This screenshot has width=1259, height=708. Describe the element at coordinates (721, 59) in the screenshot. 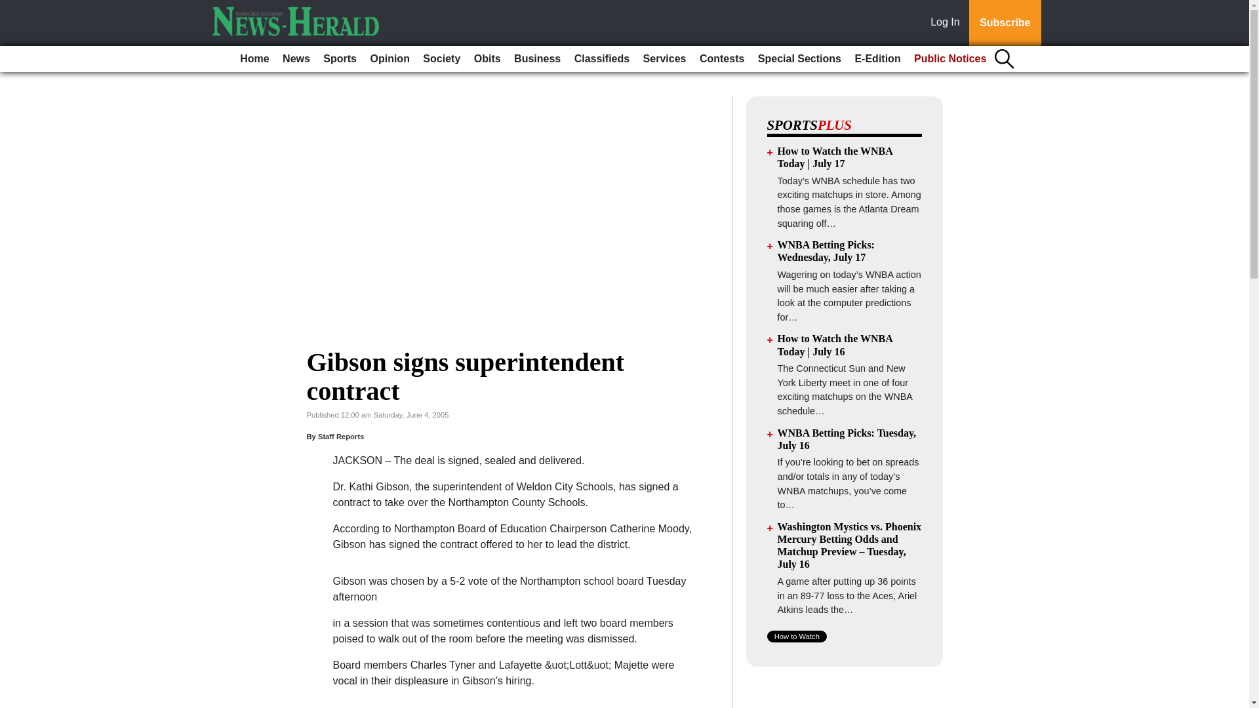

I see `Contests` at that location.